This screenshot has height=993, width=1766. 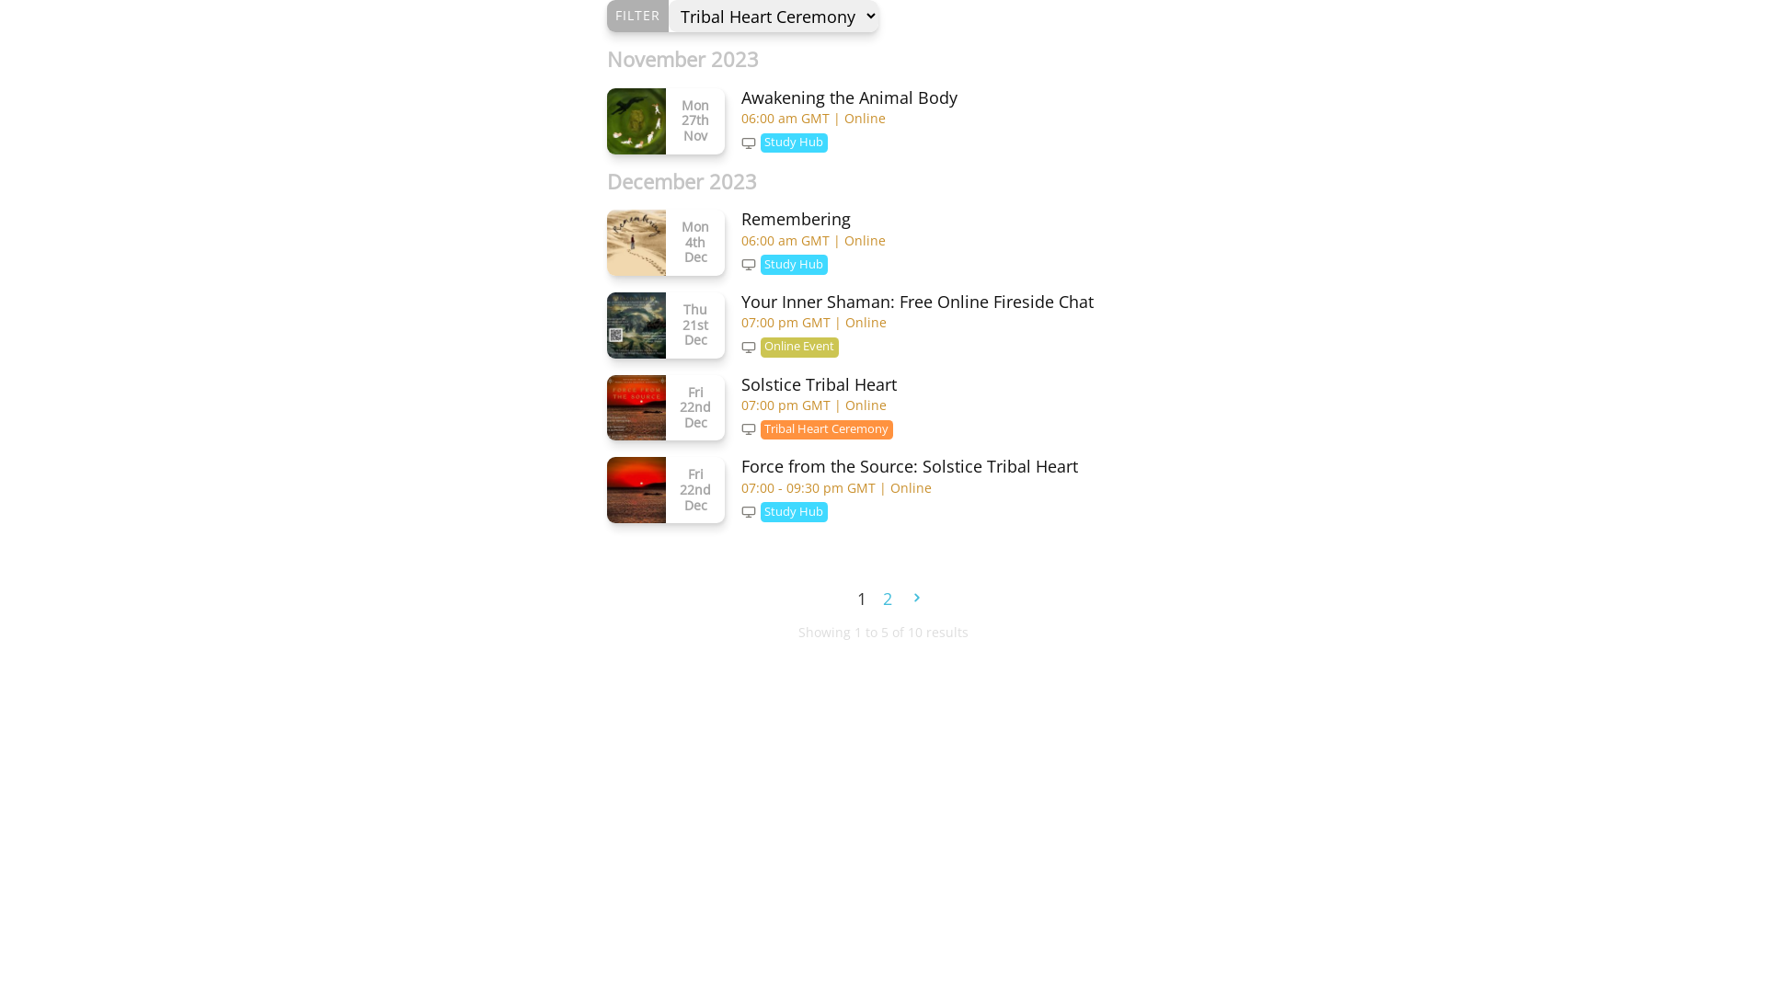 What do you see at coordinates (888, 599) in the screenshot?
I see `2` at bounding box center [888, 599].